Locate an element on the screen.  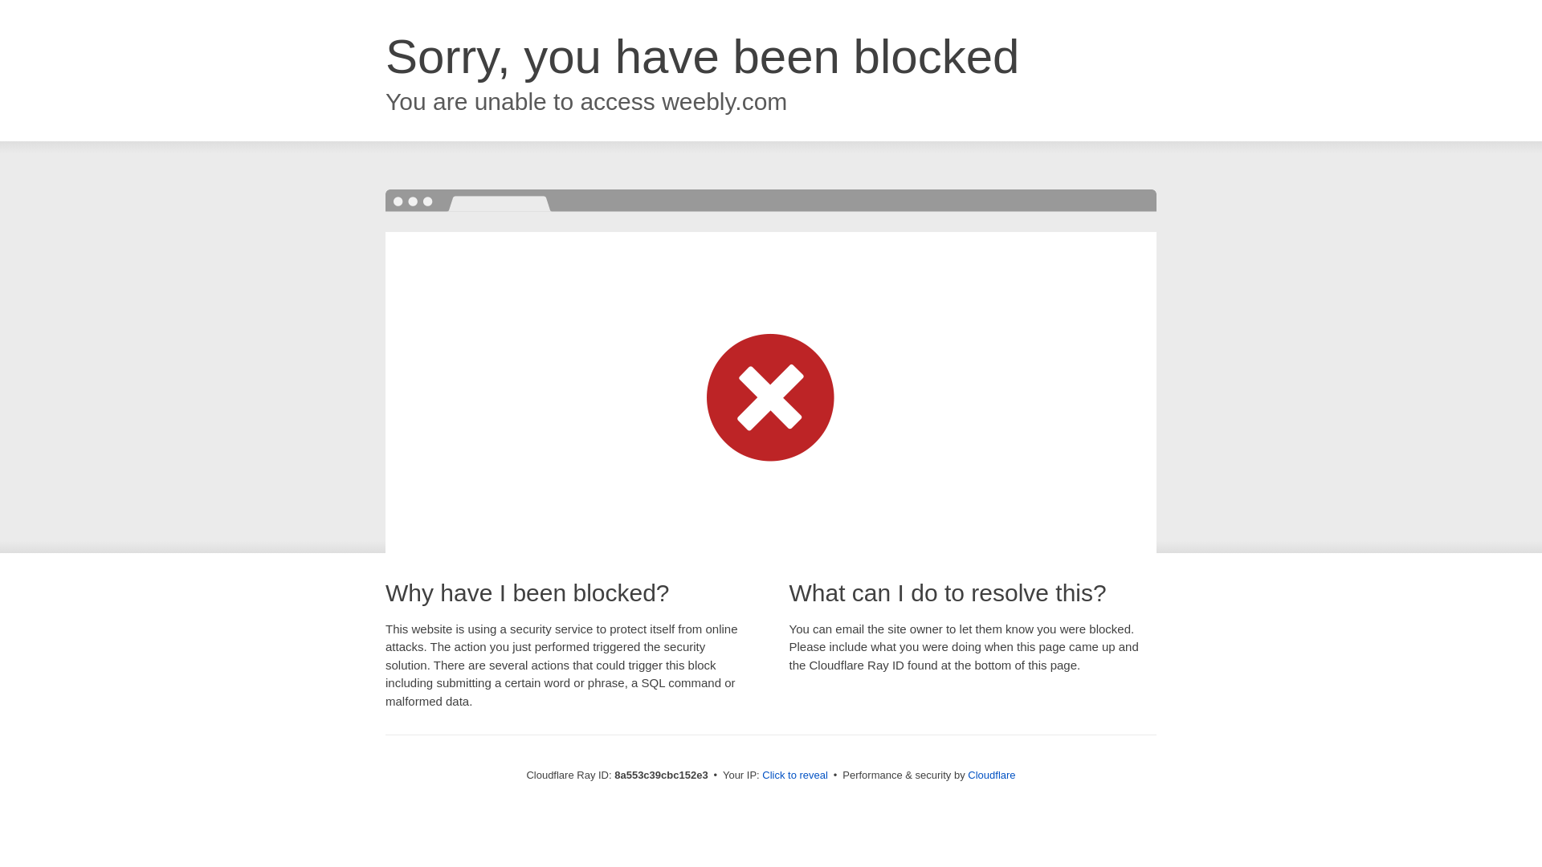
Cloudflare is located at coordinates (991, 775).